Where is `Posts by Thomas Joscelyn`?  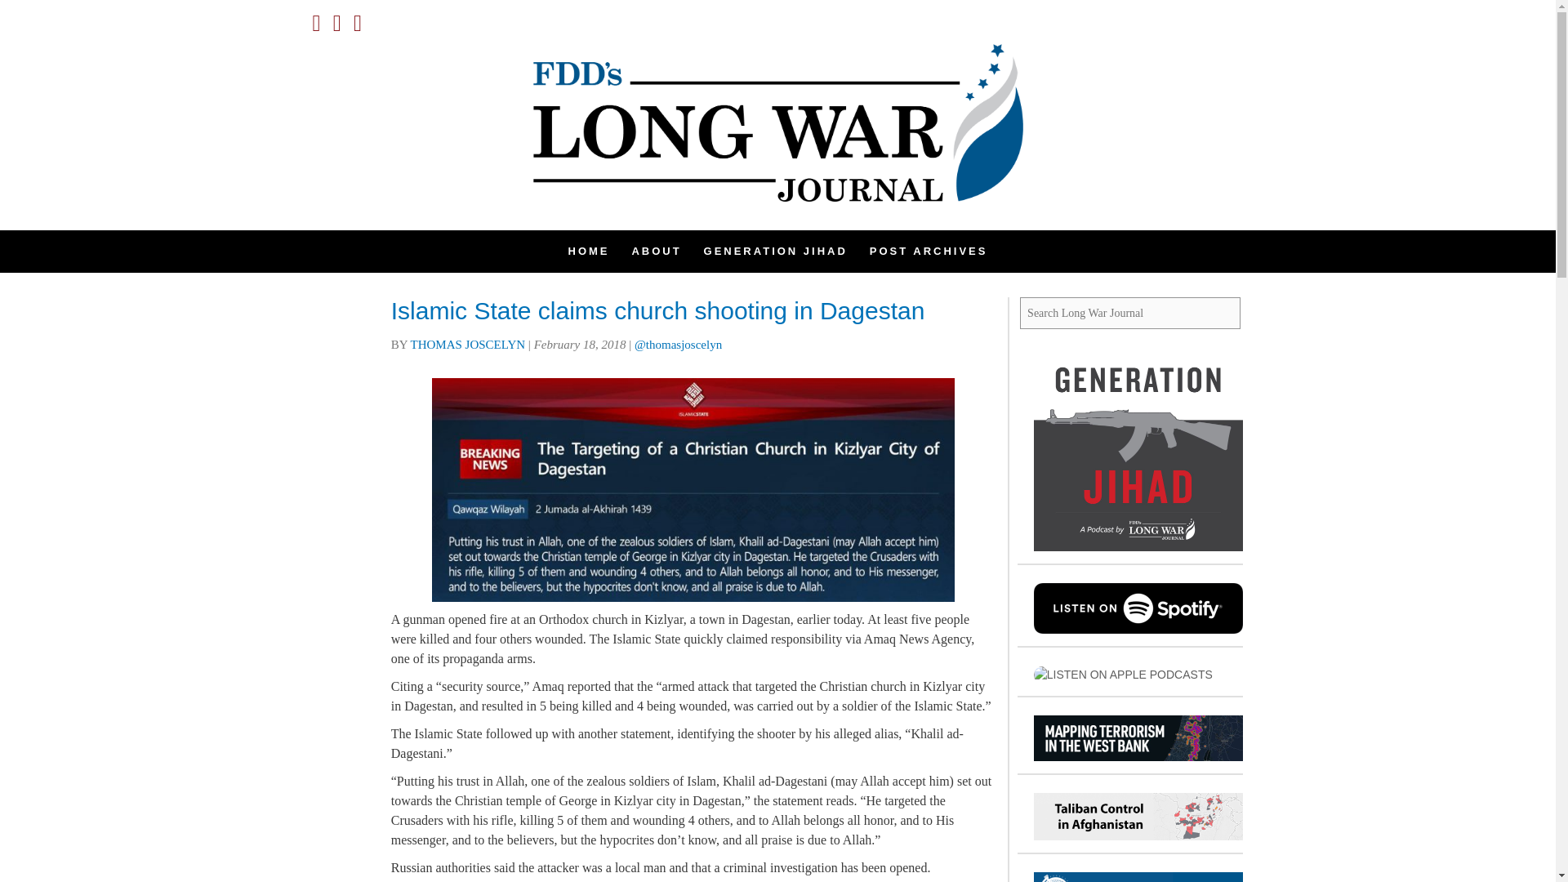 Posts by Thomas Joscelyn is located at coordinates (1130, 590).